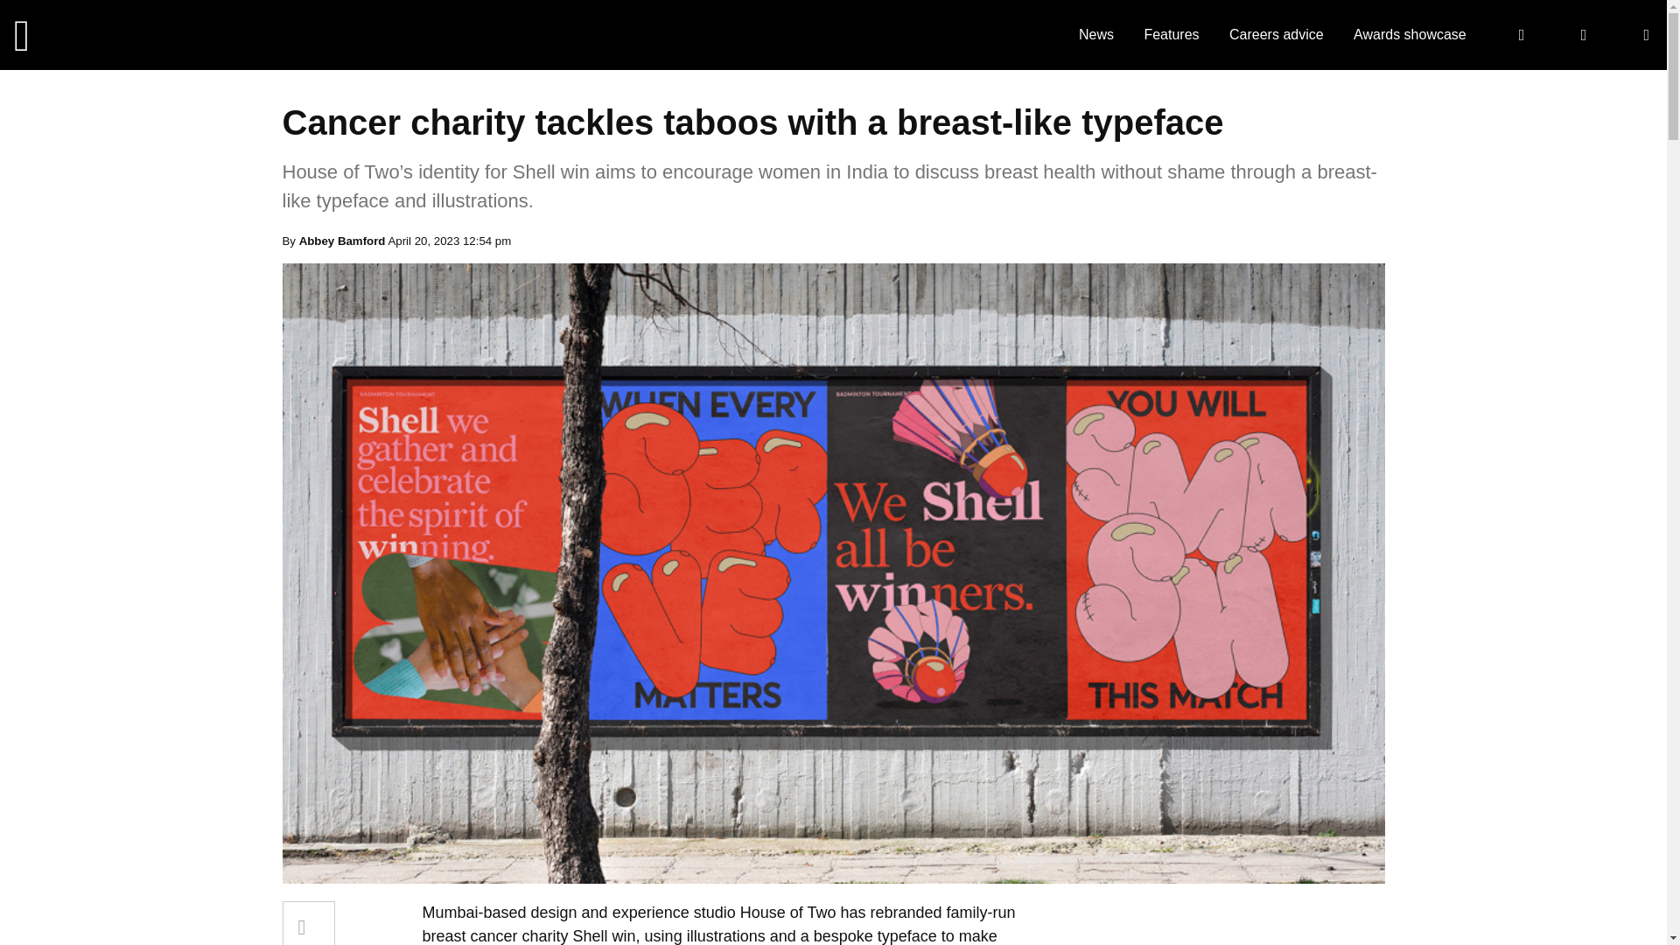  What do you see at coordinates (342, 240) in the screenshot?
I see `Posts by Abbey Bamford` at bounding box center [342, 240].